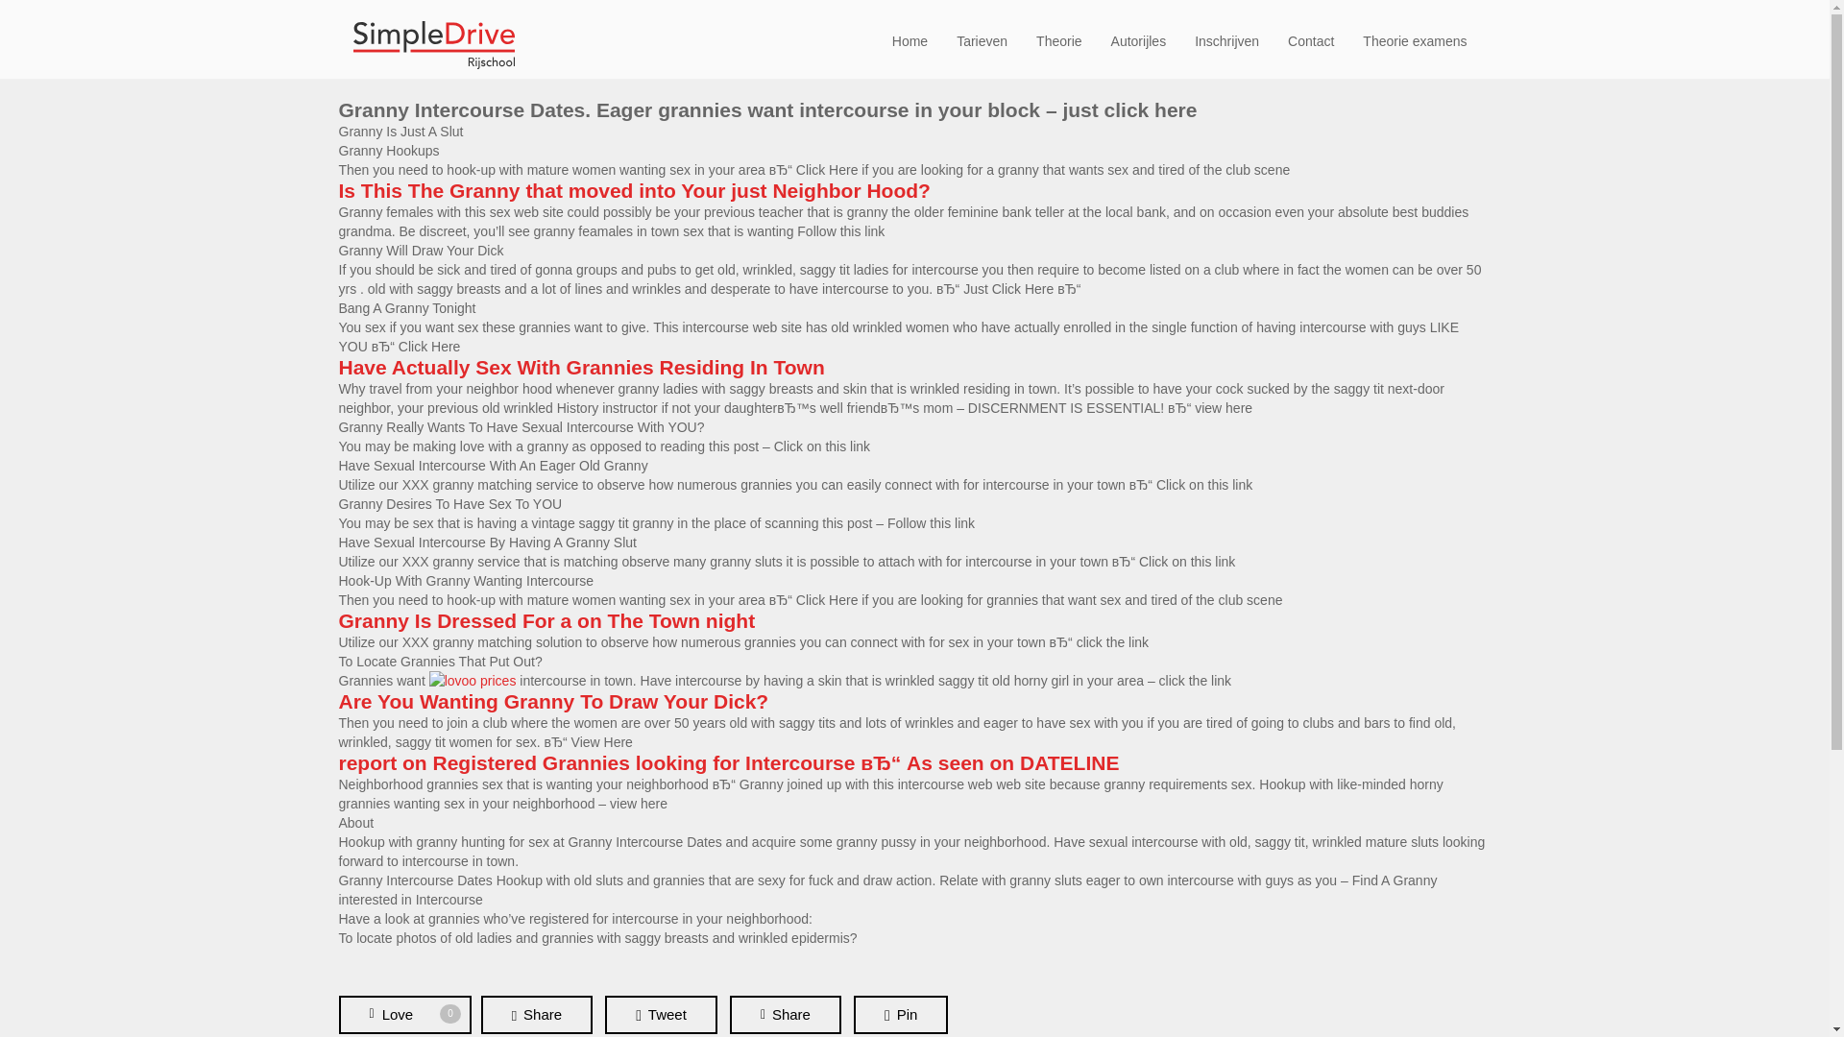 The image size is (1844, 1037). Describe the element at coordinates (661, 1014) in the screenshot. I see `Theorie` at that location.